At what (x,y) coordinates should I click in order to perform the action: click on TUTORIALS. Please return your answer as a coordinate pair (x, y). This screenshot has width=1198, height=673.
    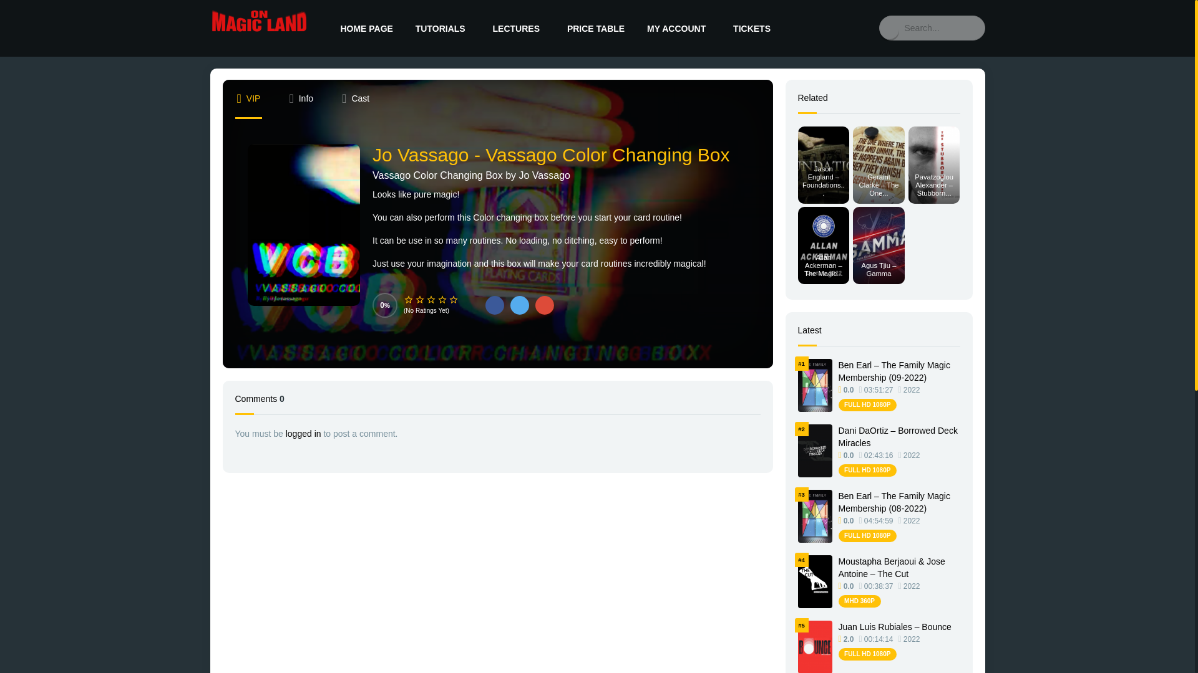
    Looking at the image, I should click on (441, 28).